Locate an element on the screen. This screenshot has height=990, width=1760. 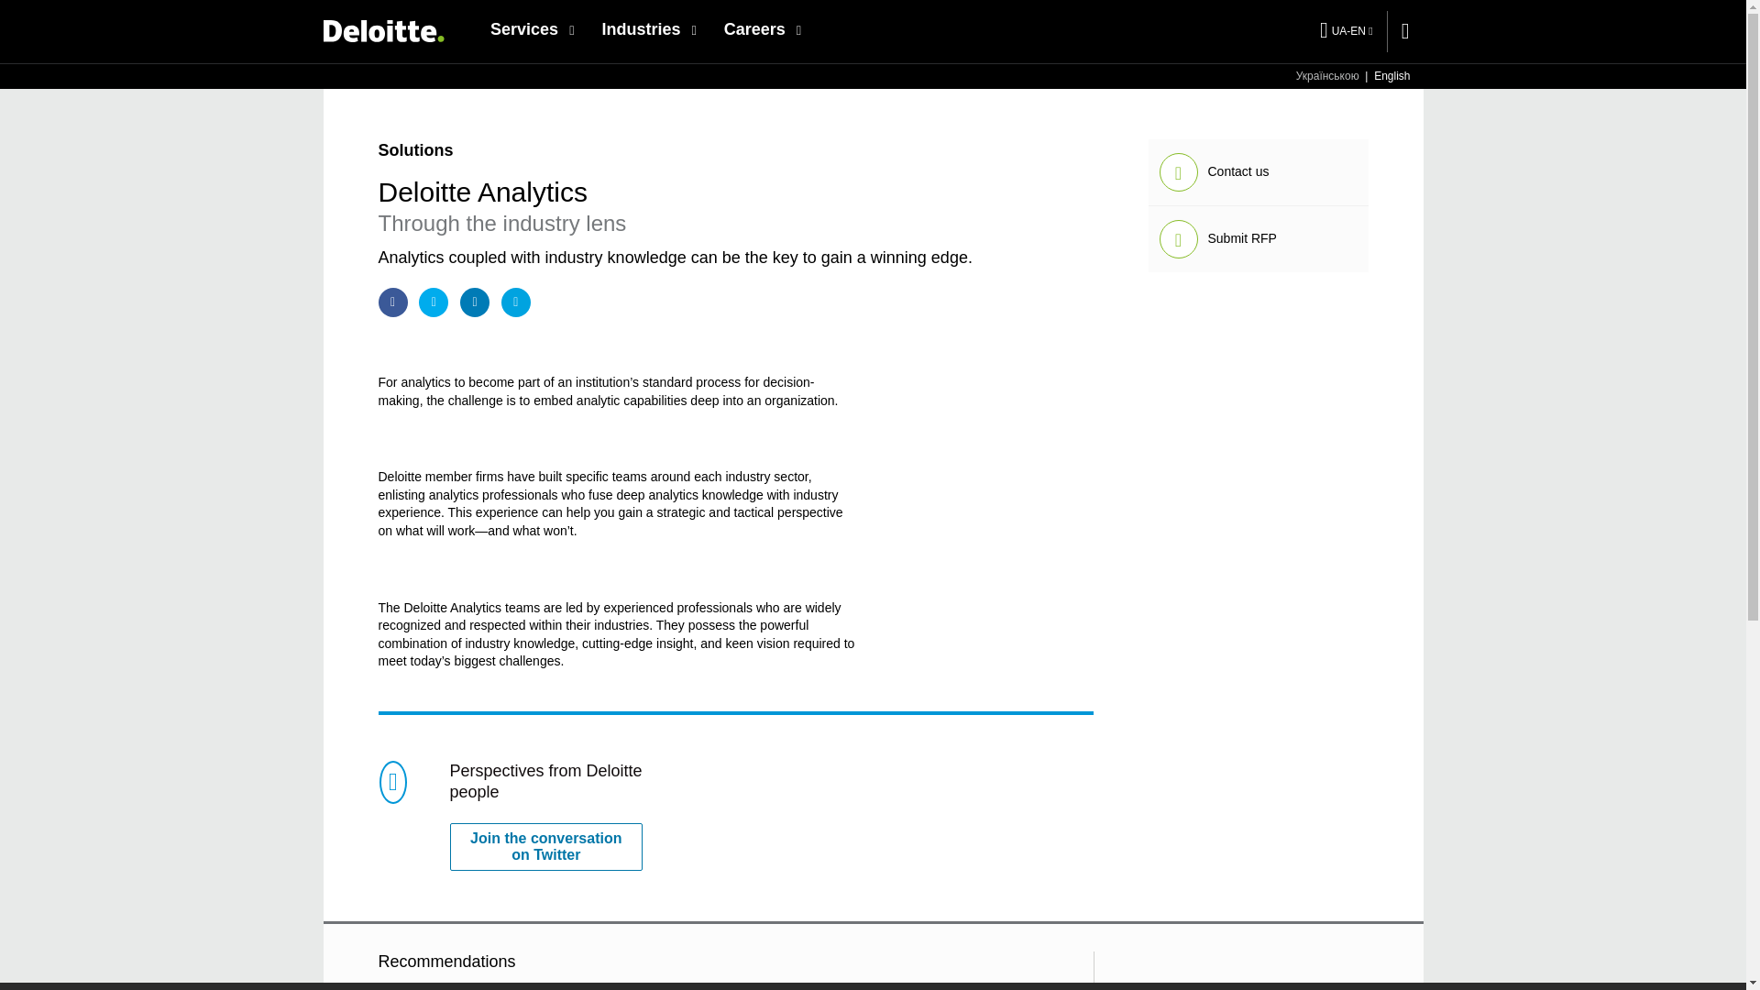
Deloitte is located at coordinates (382, 30).